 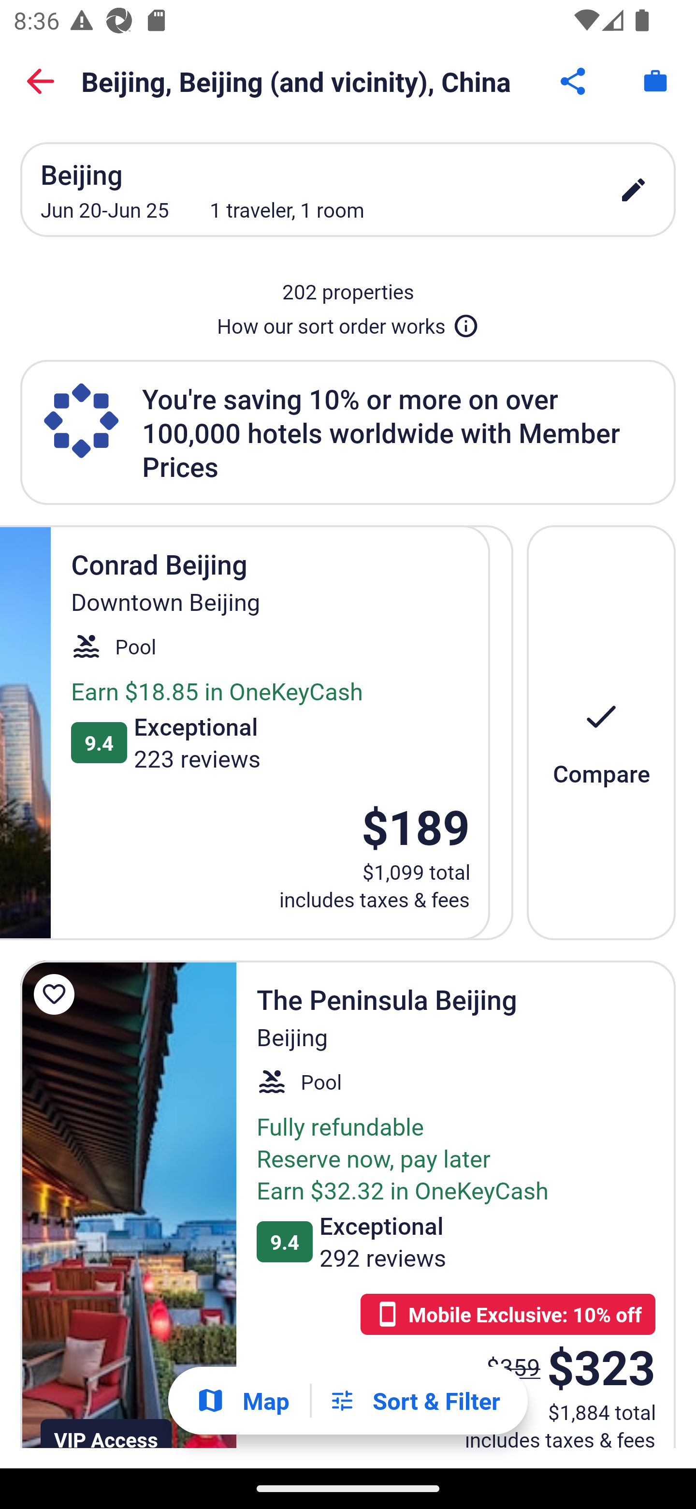 I want to click on Show map Map Show map Button, so click(x=243, y=1401).